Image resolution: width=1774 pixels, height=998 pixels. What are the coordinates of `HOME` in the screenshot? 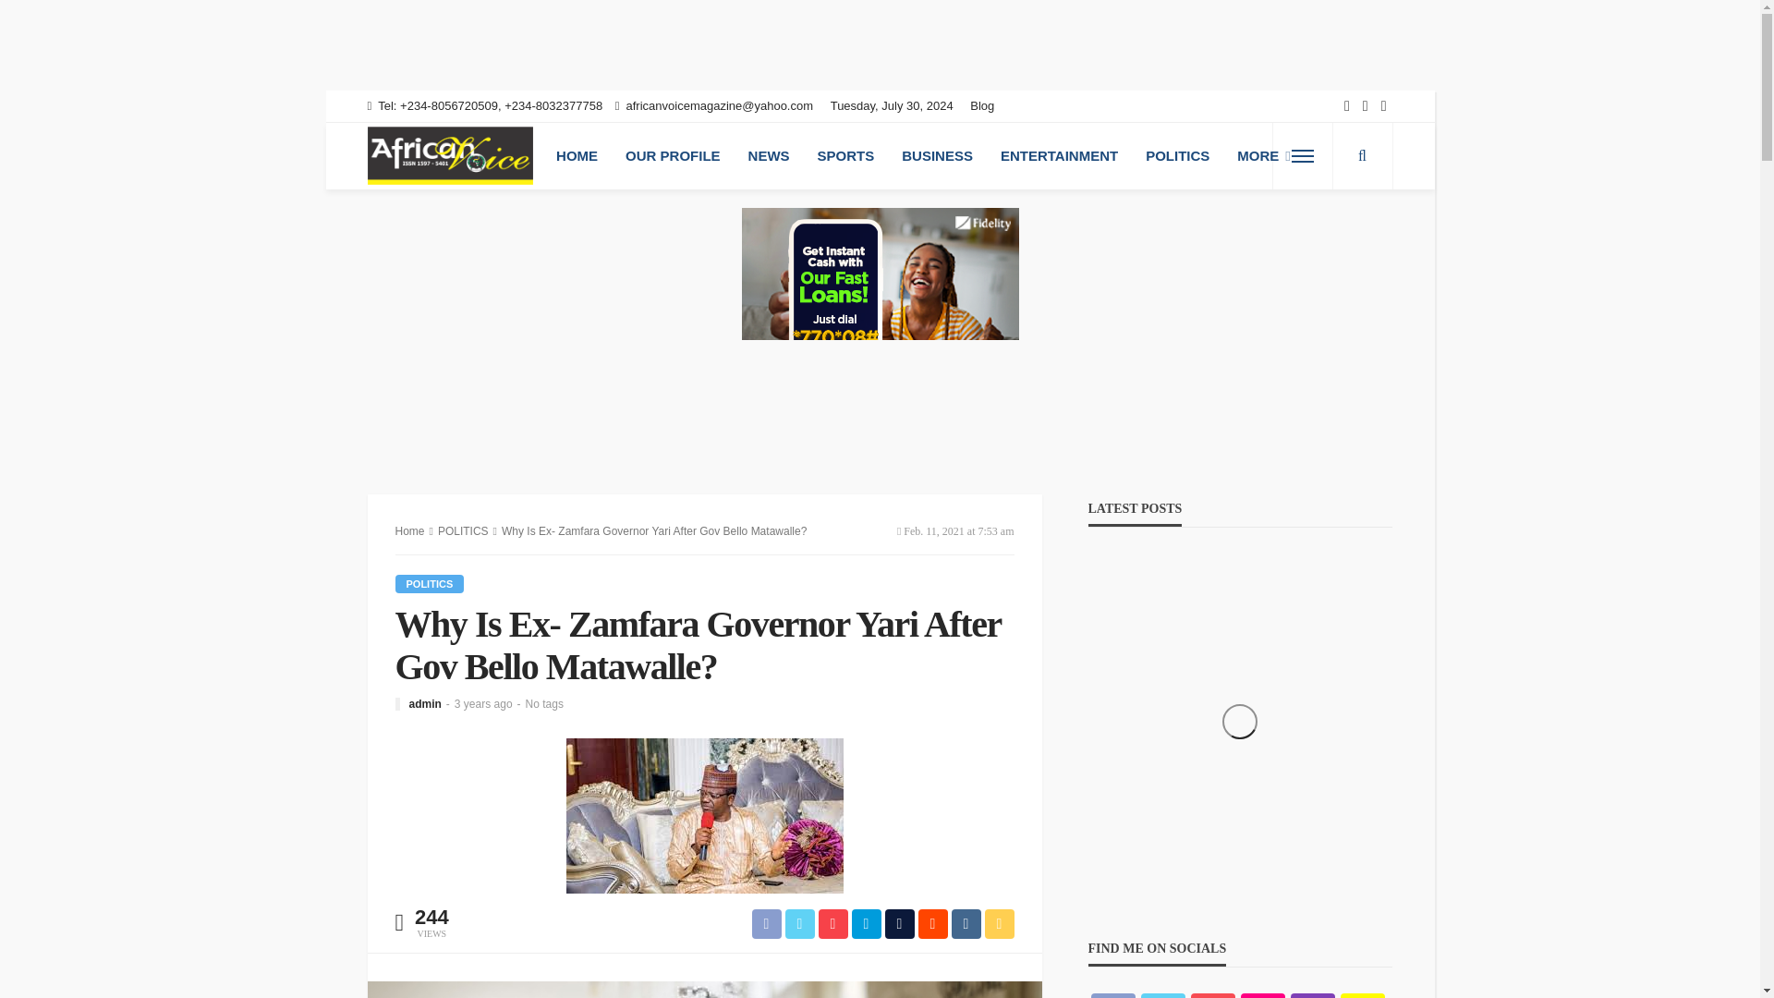 It's located at (577, 155).